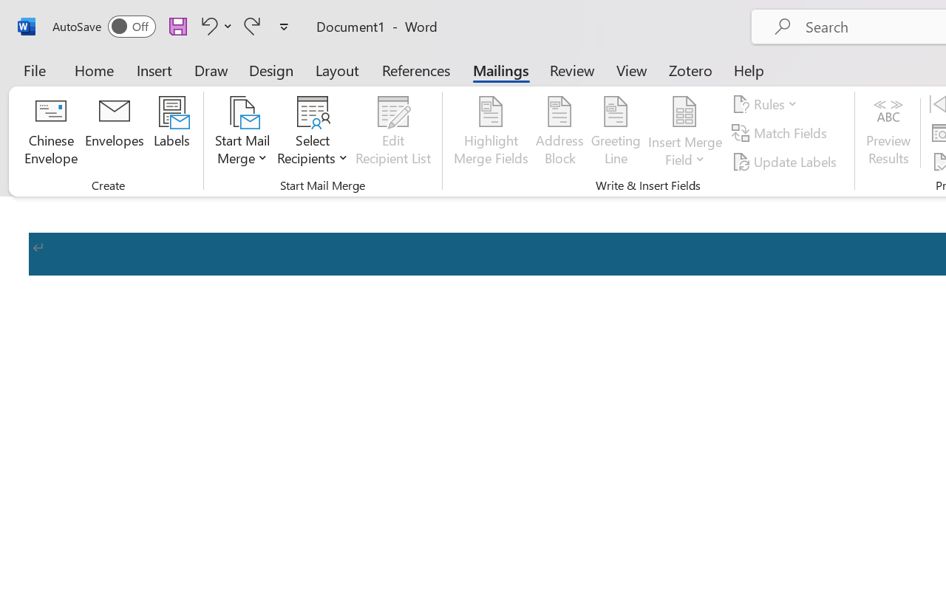 This screenshot has height=591, width=946. I want to click on Address Block..., so click(559, 133).